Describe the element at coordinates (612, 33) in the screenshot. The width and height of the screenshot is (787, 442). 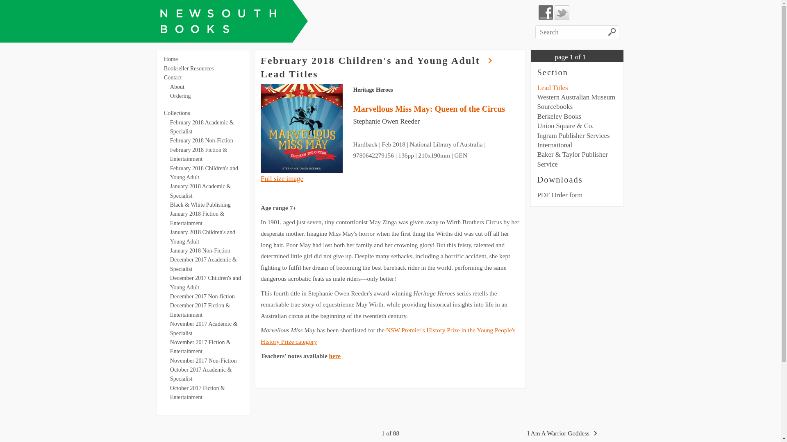
I see `Search` at that location.